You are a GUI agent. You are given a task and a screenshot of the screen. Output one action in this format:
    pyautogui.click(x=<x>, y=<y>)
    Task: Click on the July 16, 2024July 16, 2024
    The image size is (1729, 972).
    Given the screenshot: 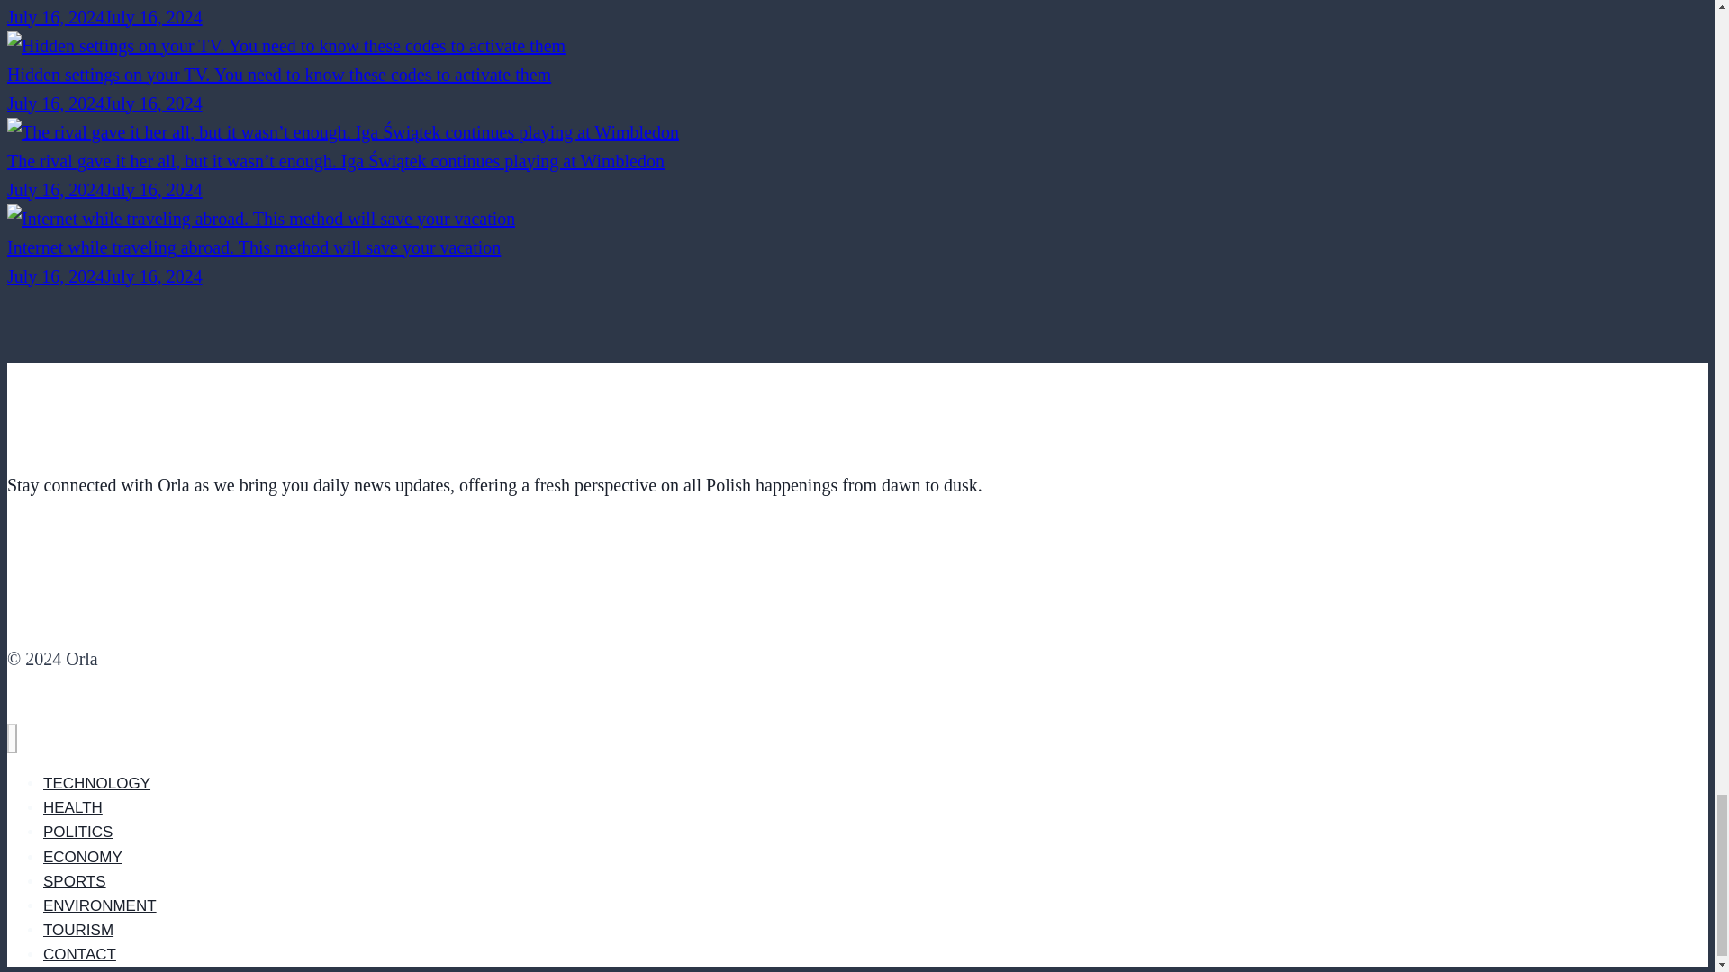 What is the action you would take?
    pyautogui.click(x=104, y=275)
    